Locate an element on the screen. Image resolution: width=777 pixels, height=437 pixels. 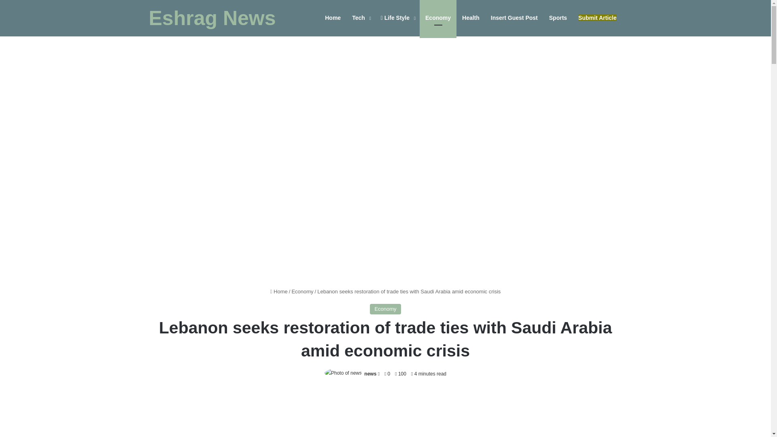
news is located at coordinates (370, 373).